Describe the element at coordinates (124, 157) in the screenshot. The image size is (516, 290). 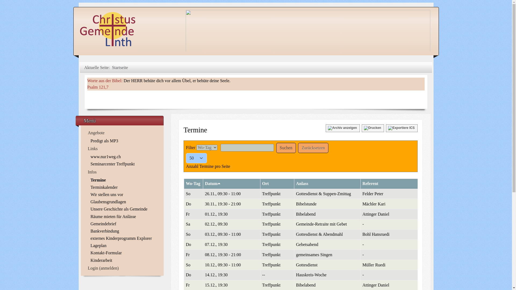
I see `www.nur1weg.ch` at that location.